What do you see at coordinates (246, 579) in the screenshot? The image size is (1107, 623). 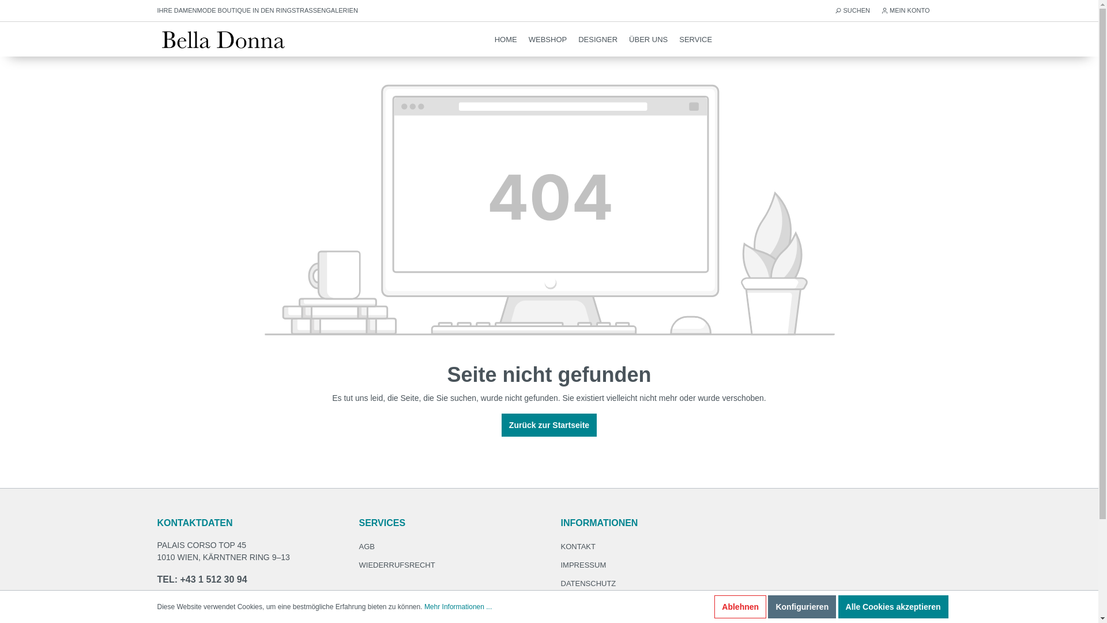 I see `TEL: +43 1 512 30 94` at bounding box center [246, 579].